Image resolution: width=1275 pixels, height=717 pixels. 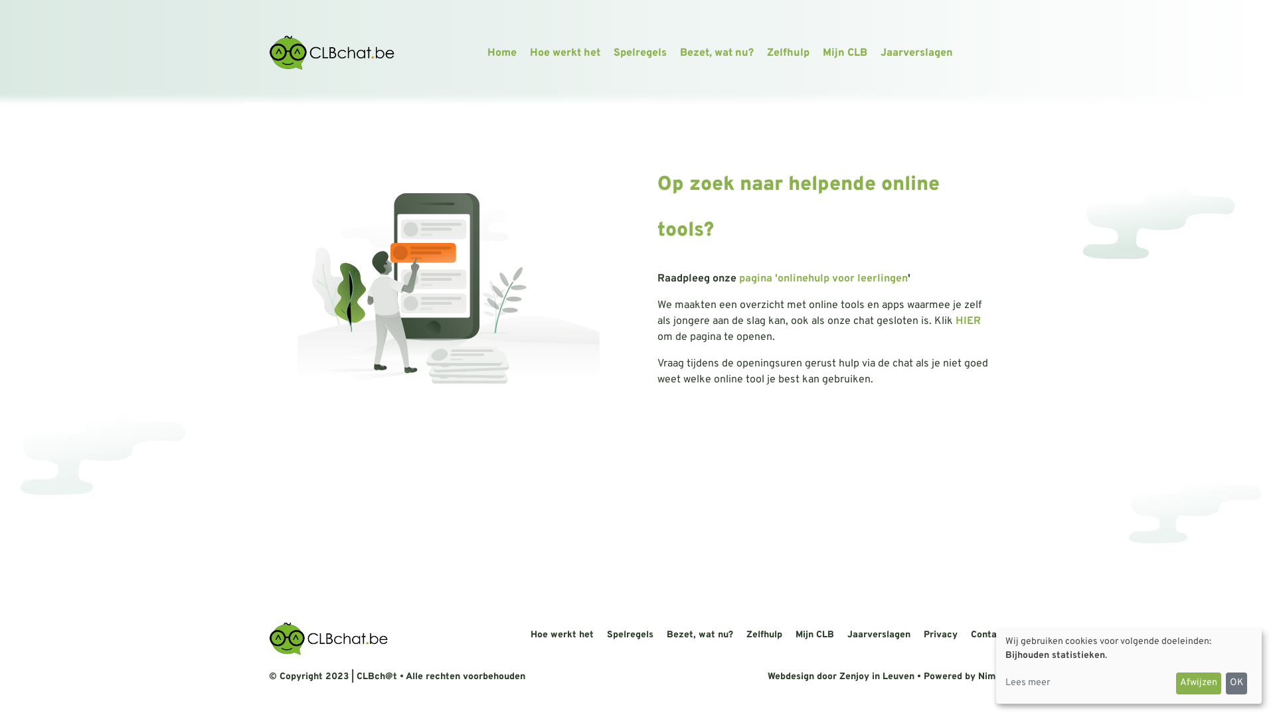 I want to click on Home, so click(x=502, y=53).